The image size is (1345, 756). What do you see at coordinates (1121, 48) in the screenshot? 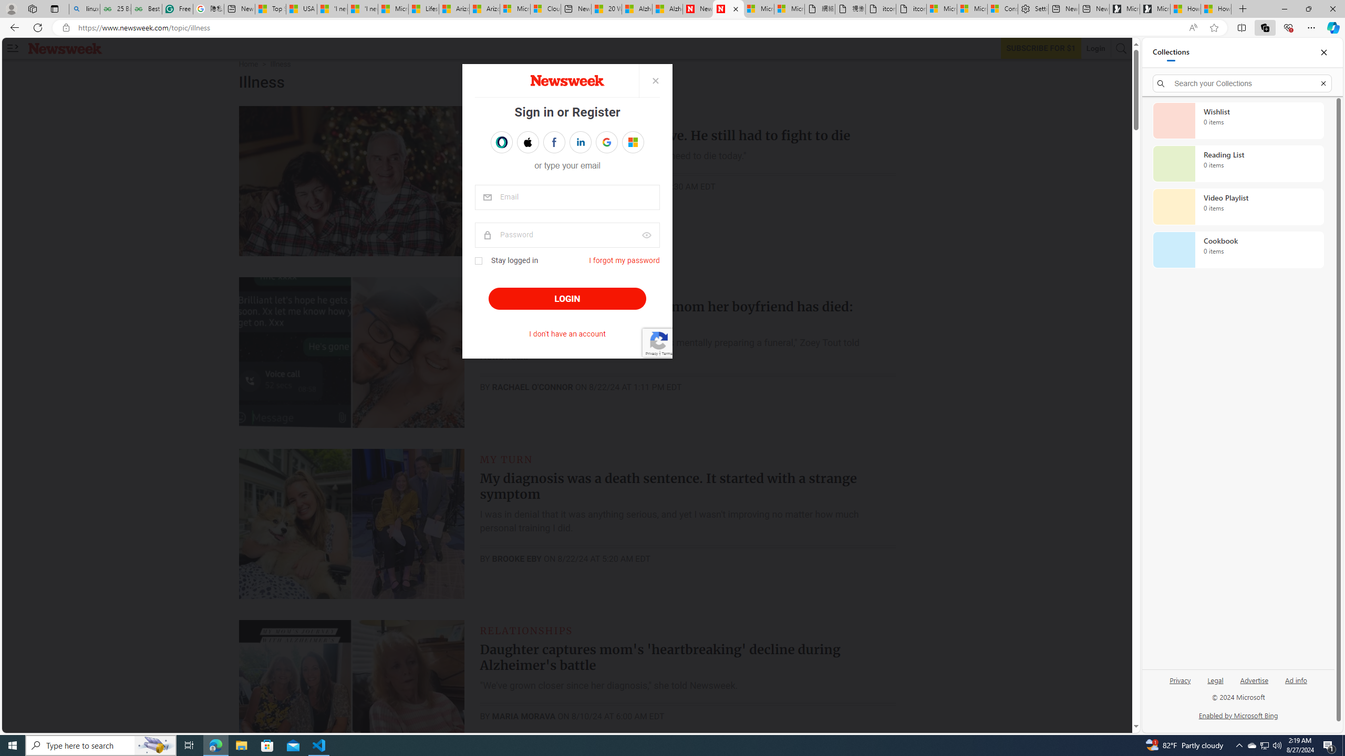
I see `AutomationID: search-btn` at bounding box center [1121, 48].